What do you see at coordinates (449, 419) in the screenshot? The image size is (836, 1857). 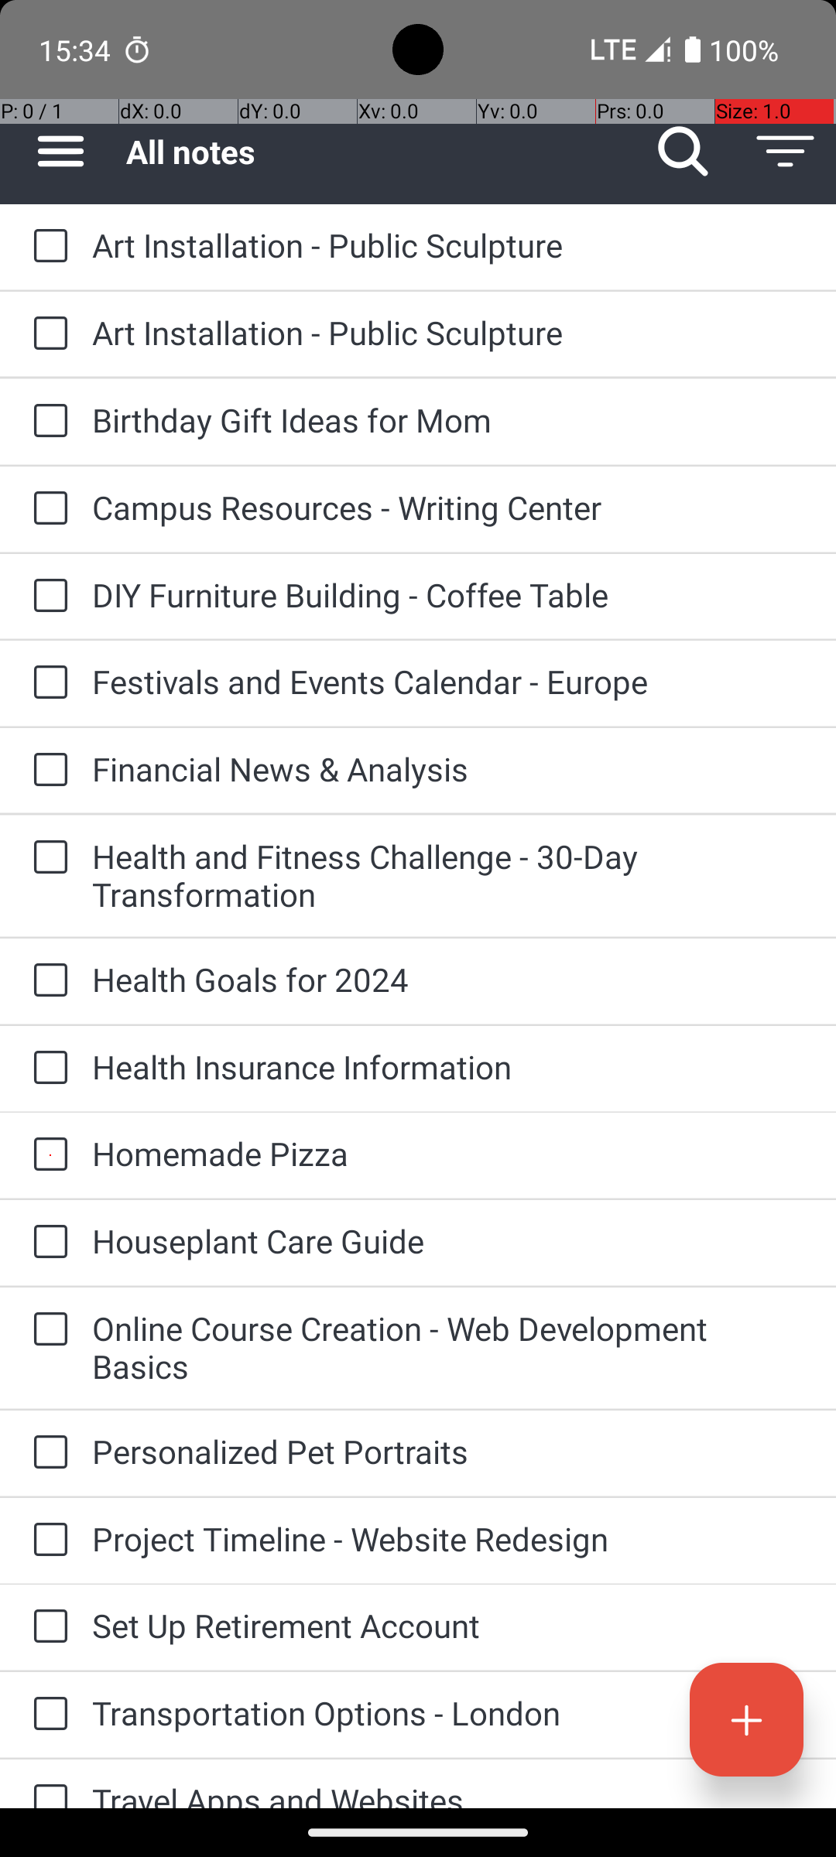 I see `Birthday Gift Ideas for Mom` at bounding box center [449, 419].